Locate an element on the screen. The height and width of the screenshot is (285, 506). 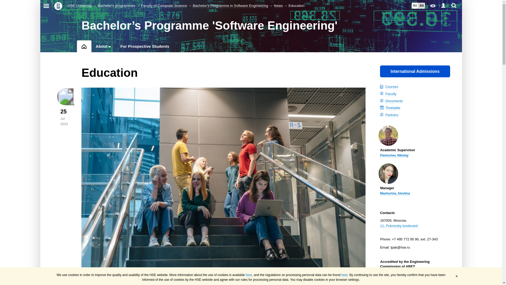
Faculty is located at coordinates (391, 94).